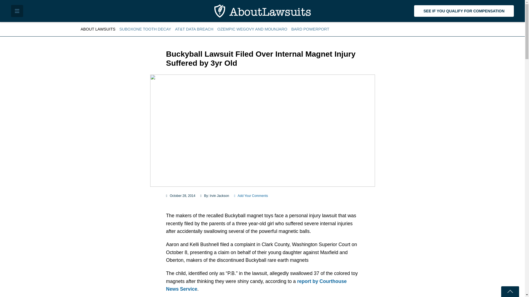 This screenshot has width=529, height=297. Describe the element at coordinates (17, 11) in the screenshot. I see `Toggle Menu` at that location.